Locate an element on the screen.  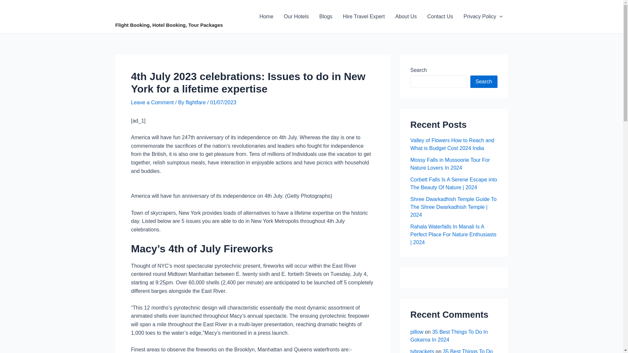
Hire Travel Expert is located at coordinates (364, 16).